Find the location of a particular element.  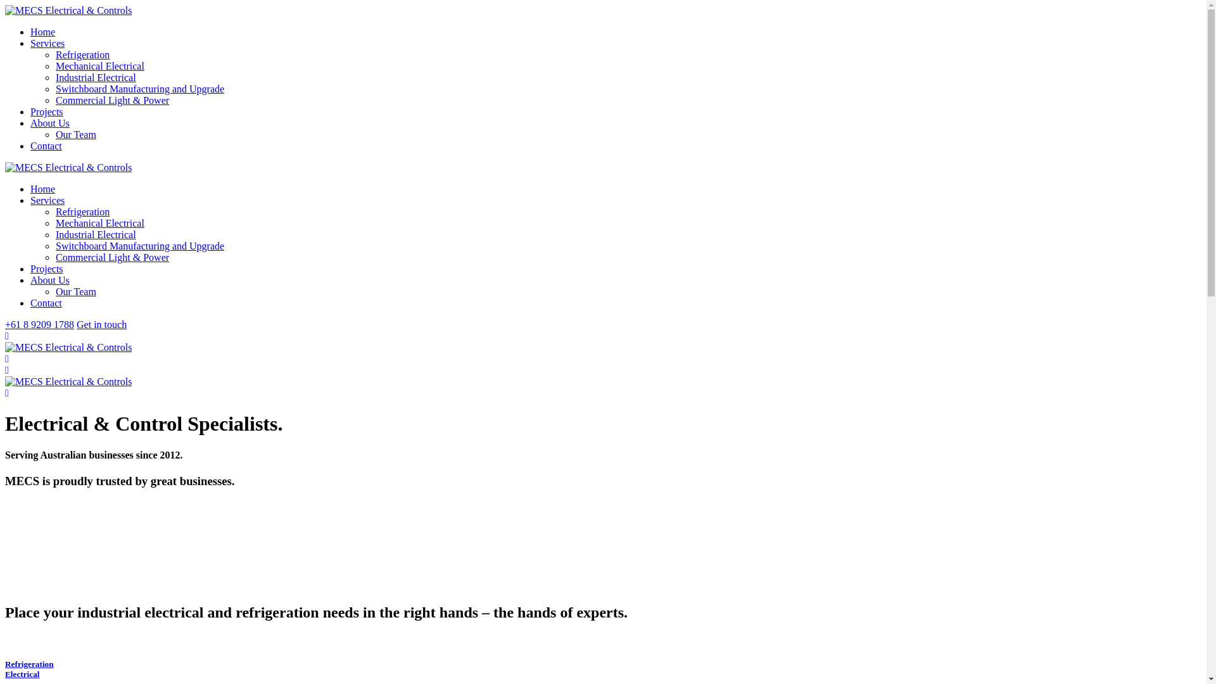

Switchboard Manufacturing and Upgrade is located at coordinates (140, 246).